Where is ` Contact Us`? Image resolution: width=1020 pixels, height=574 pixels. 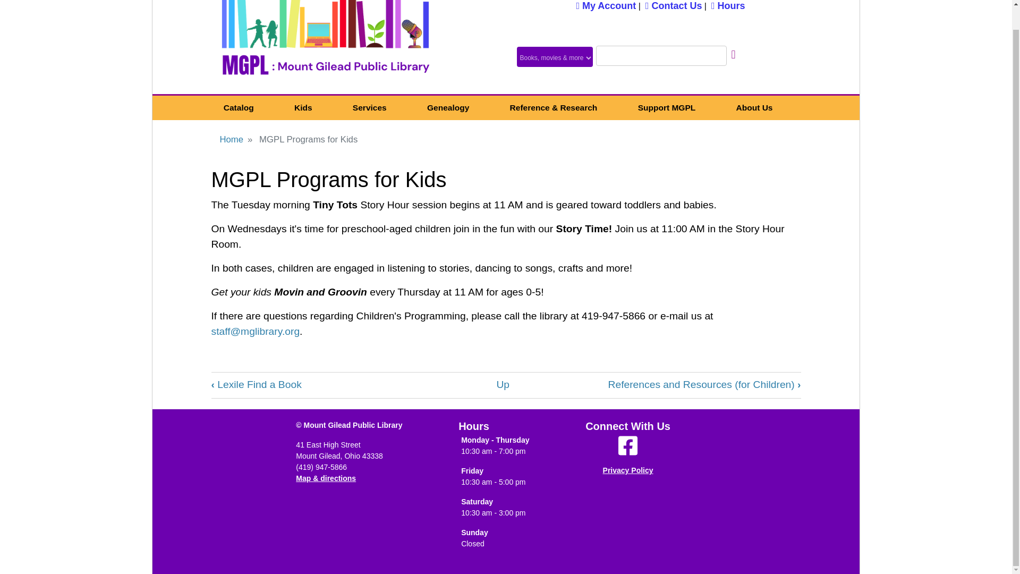
 Contact Us is located at coordinates (674, 5).